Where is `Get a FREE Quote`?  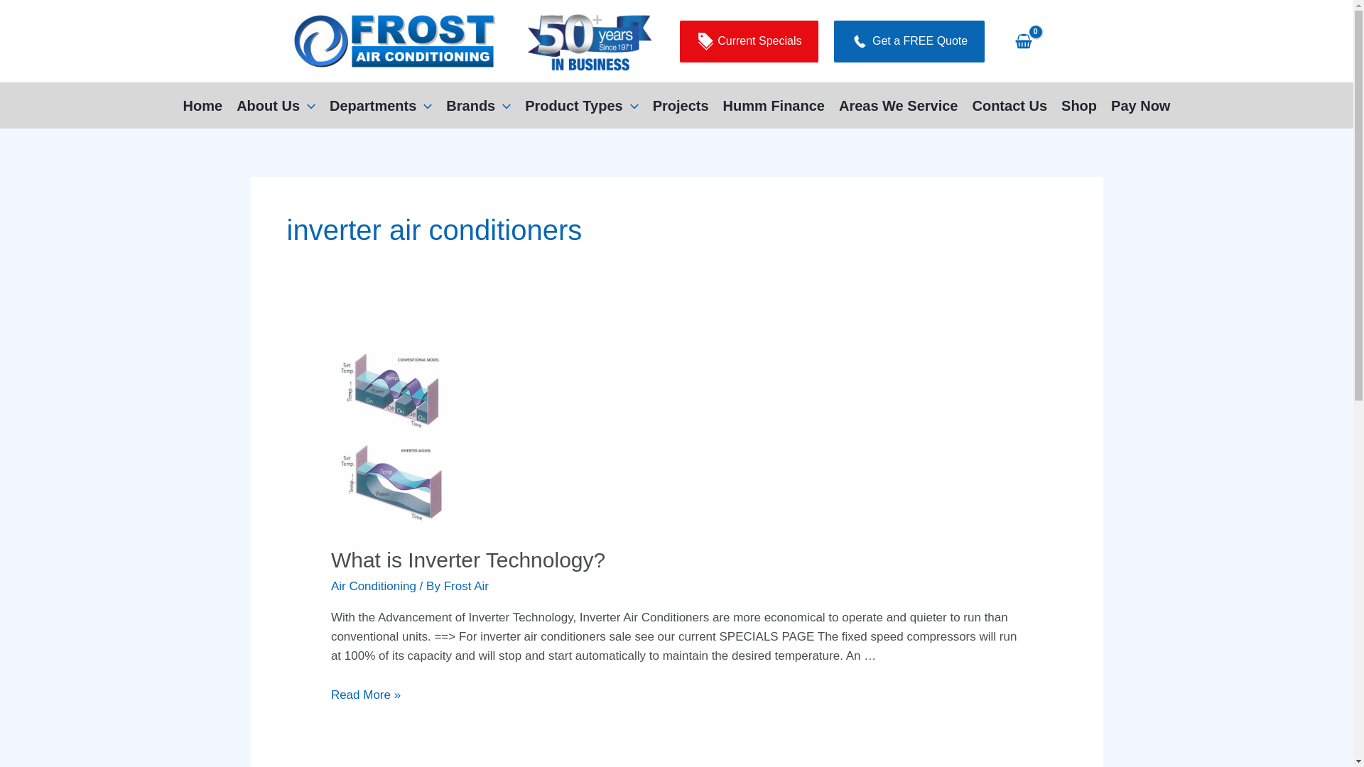
Get a FREE Quote is located at coordinates (909, 41).